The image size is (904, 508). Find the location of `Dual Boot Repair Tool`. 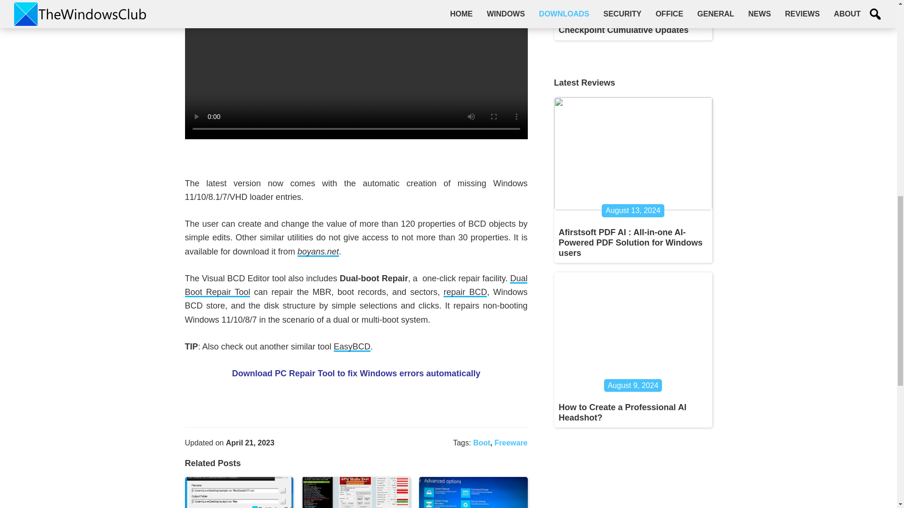

Dual Boot Repair Tool is located at coordinates (355, 285).